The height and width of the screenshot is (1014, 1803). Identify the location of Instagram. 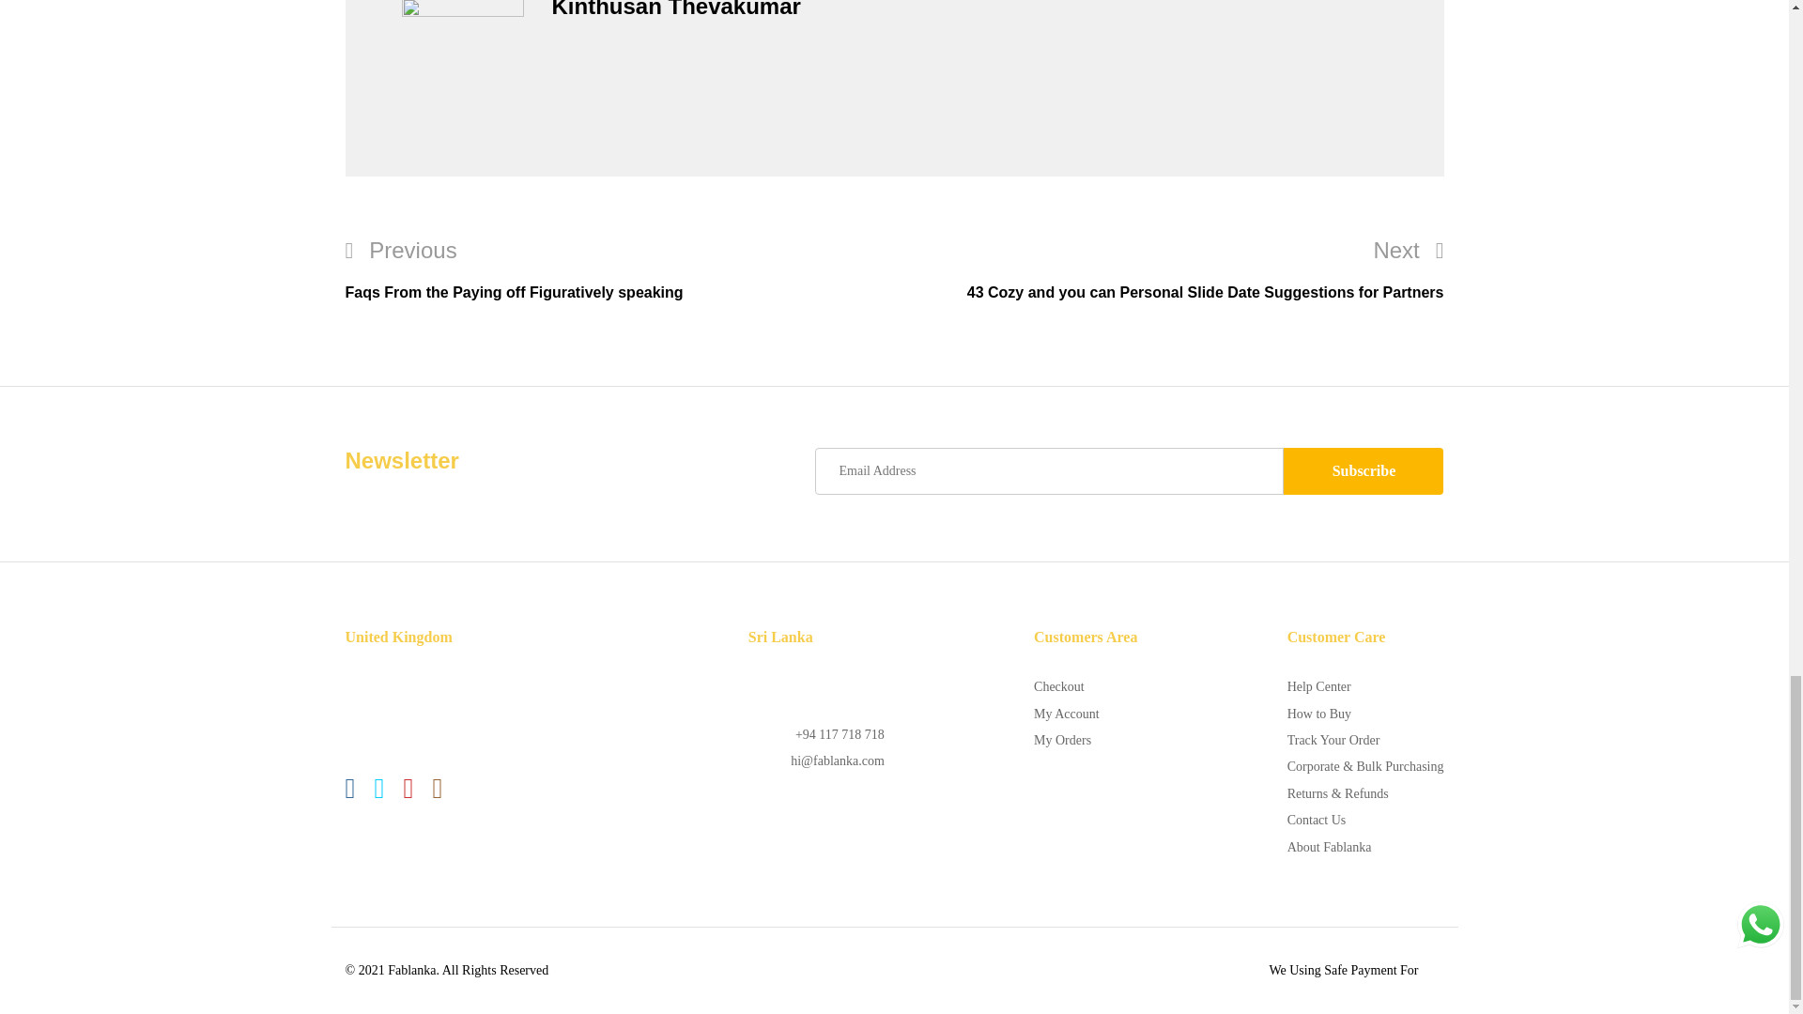
(437, 790).